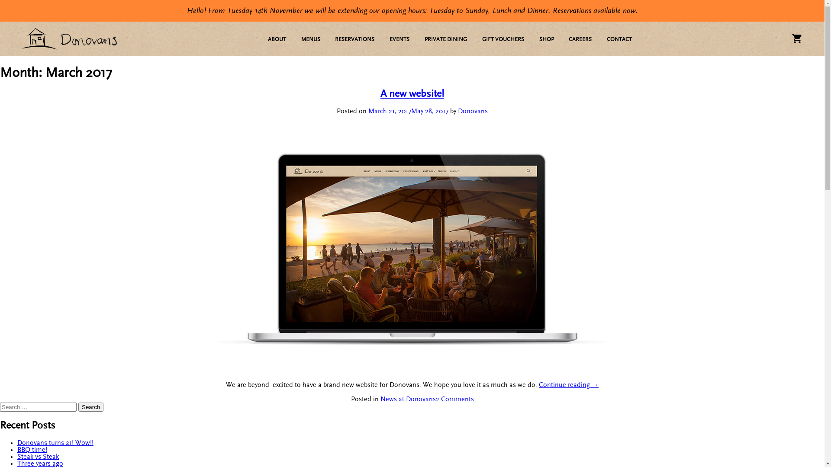 The height and width of the screenshot is (467, 831). What do you see at coordinates (55, 443) in the screenshot?
I see `Donovans turns 21! Wow!!` at bounding box center [55, 443].